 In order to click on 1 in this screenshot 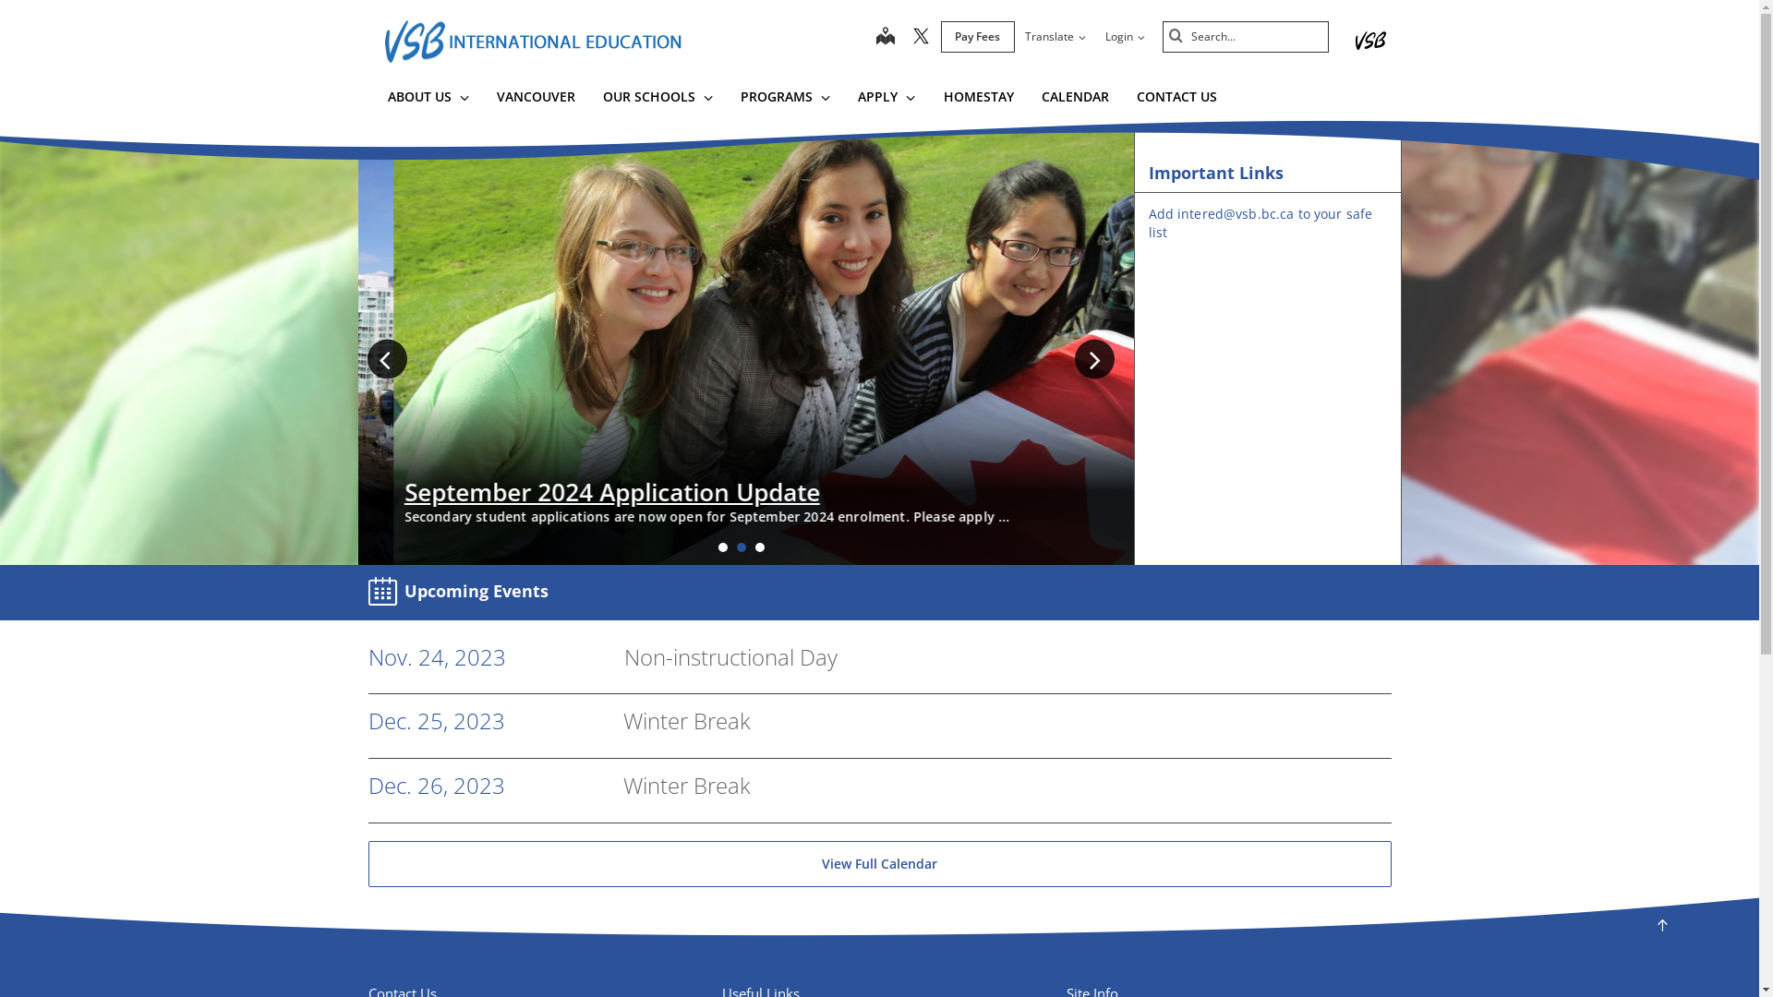, I will do `click(723, 547)`.